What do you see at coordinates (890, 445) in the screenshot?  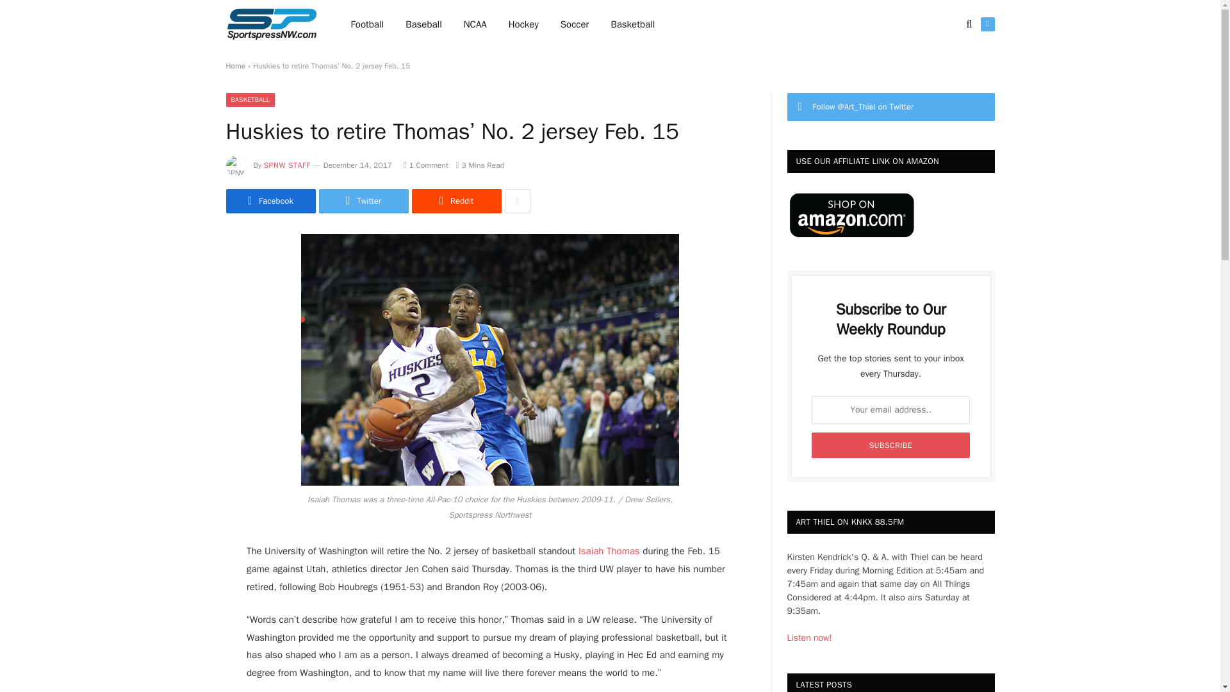 I see `Subscribe` at bounding box center [890, 445].